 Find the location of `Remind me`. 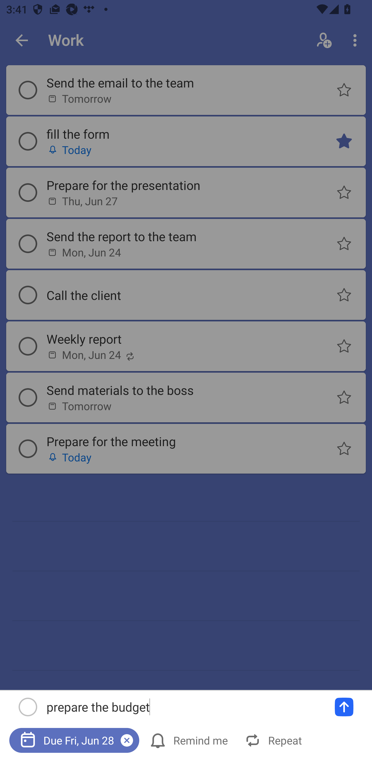

Remind me is located at coordinates (190, 740).